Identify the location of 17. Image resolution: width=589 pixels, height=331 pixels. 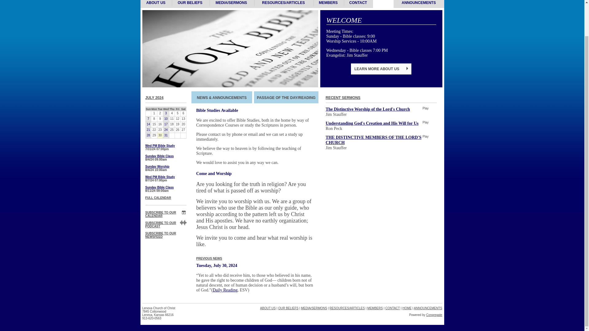
(166, 124).